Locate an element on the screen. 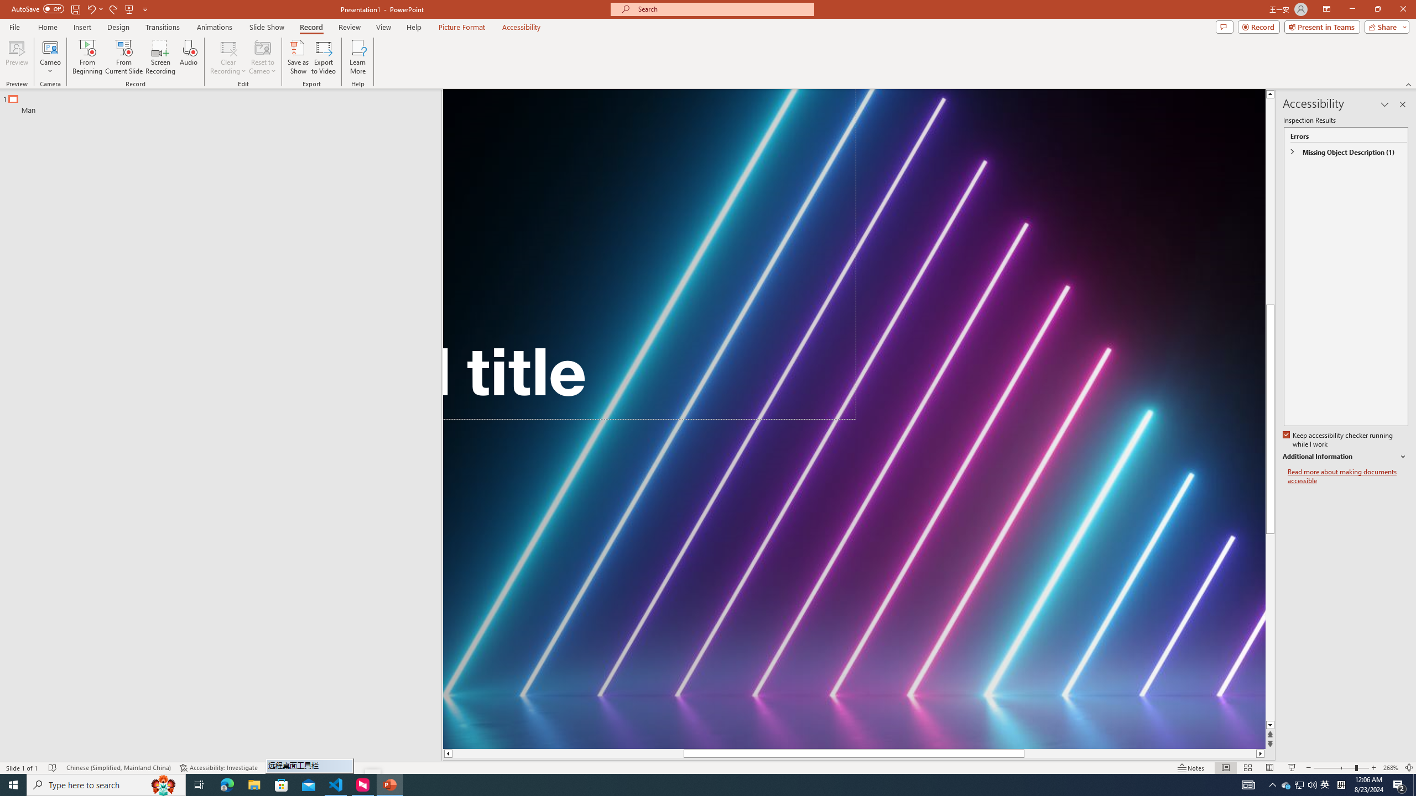 The image size is (1416, 796). Cameo is located at coordinates (50, 57).